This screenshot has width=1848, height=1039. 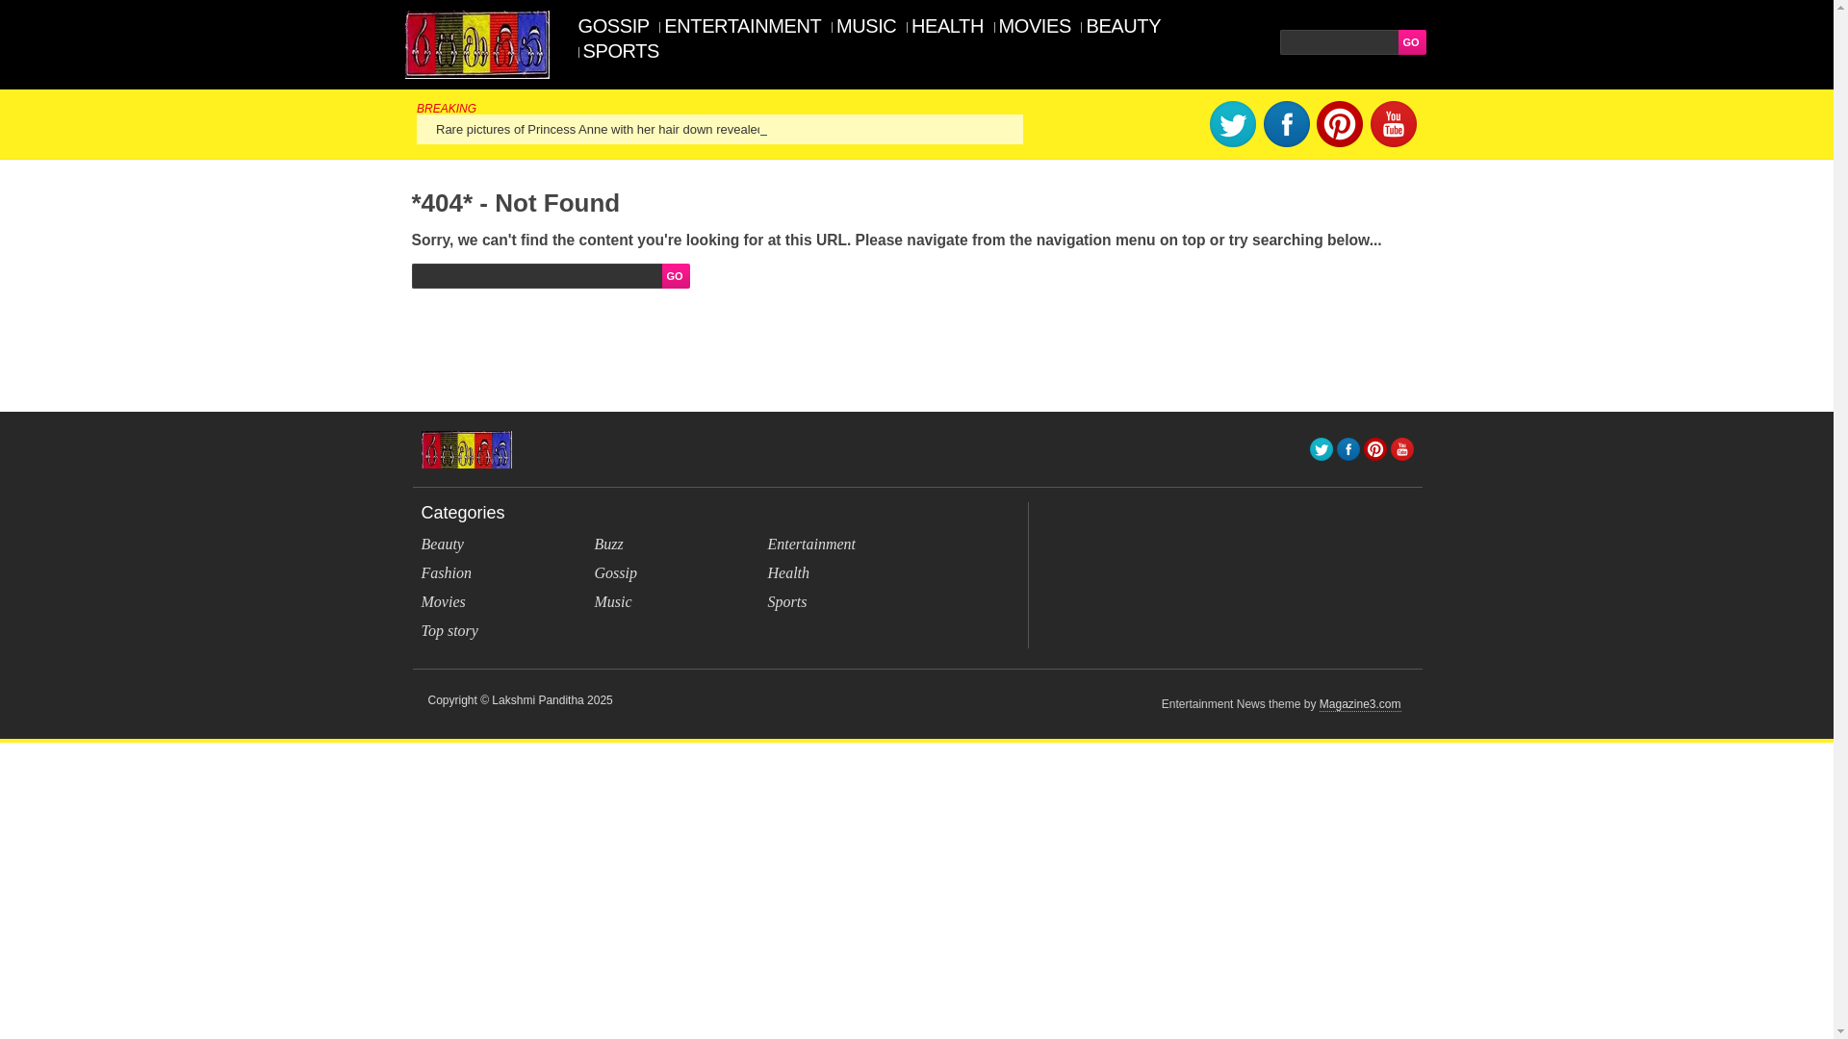 I want to click on facebook, so click(x=1347, y=448).